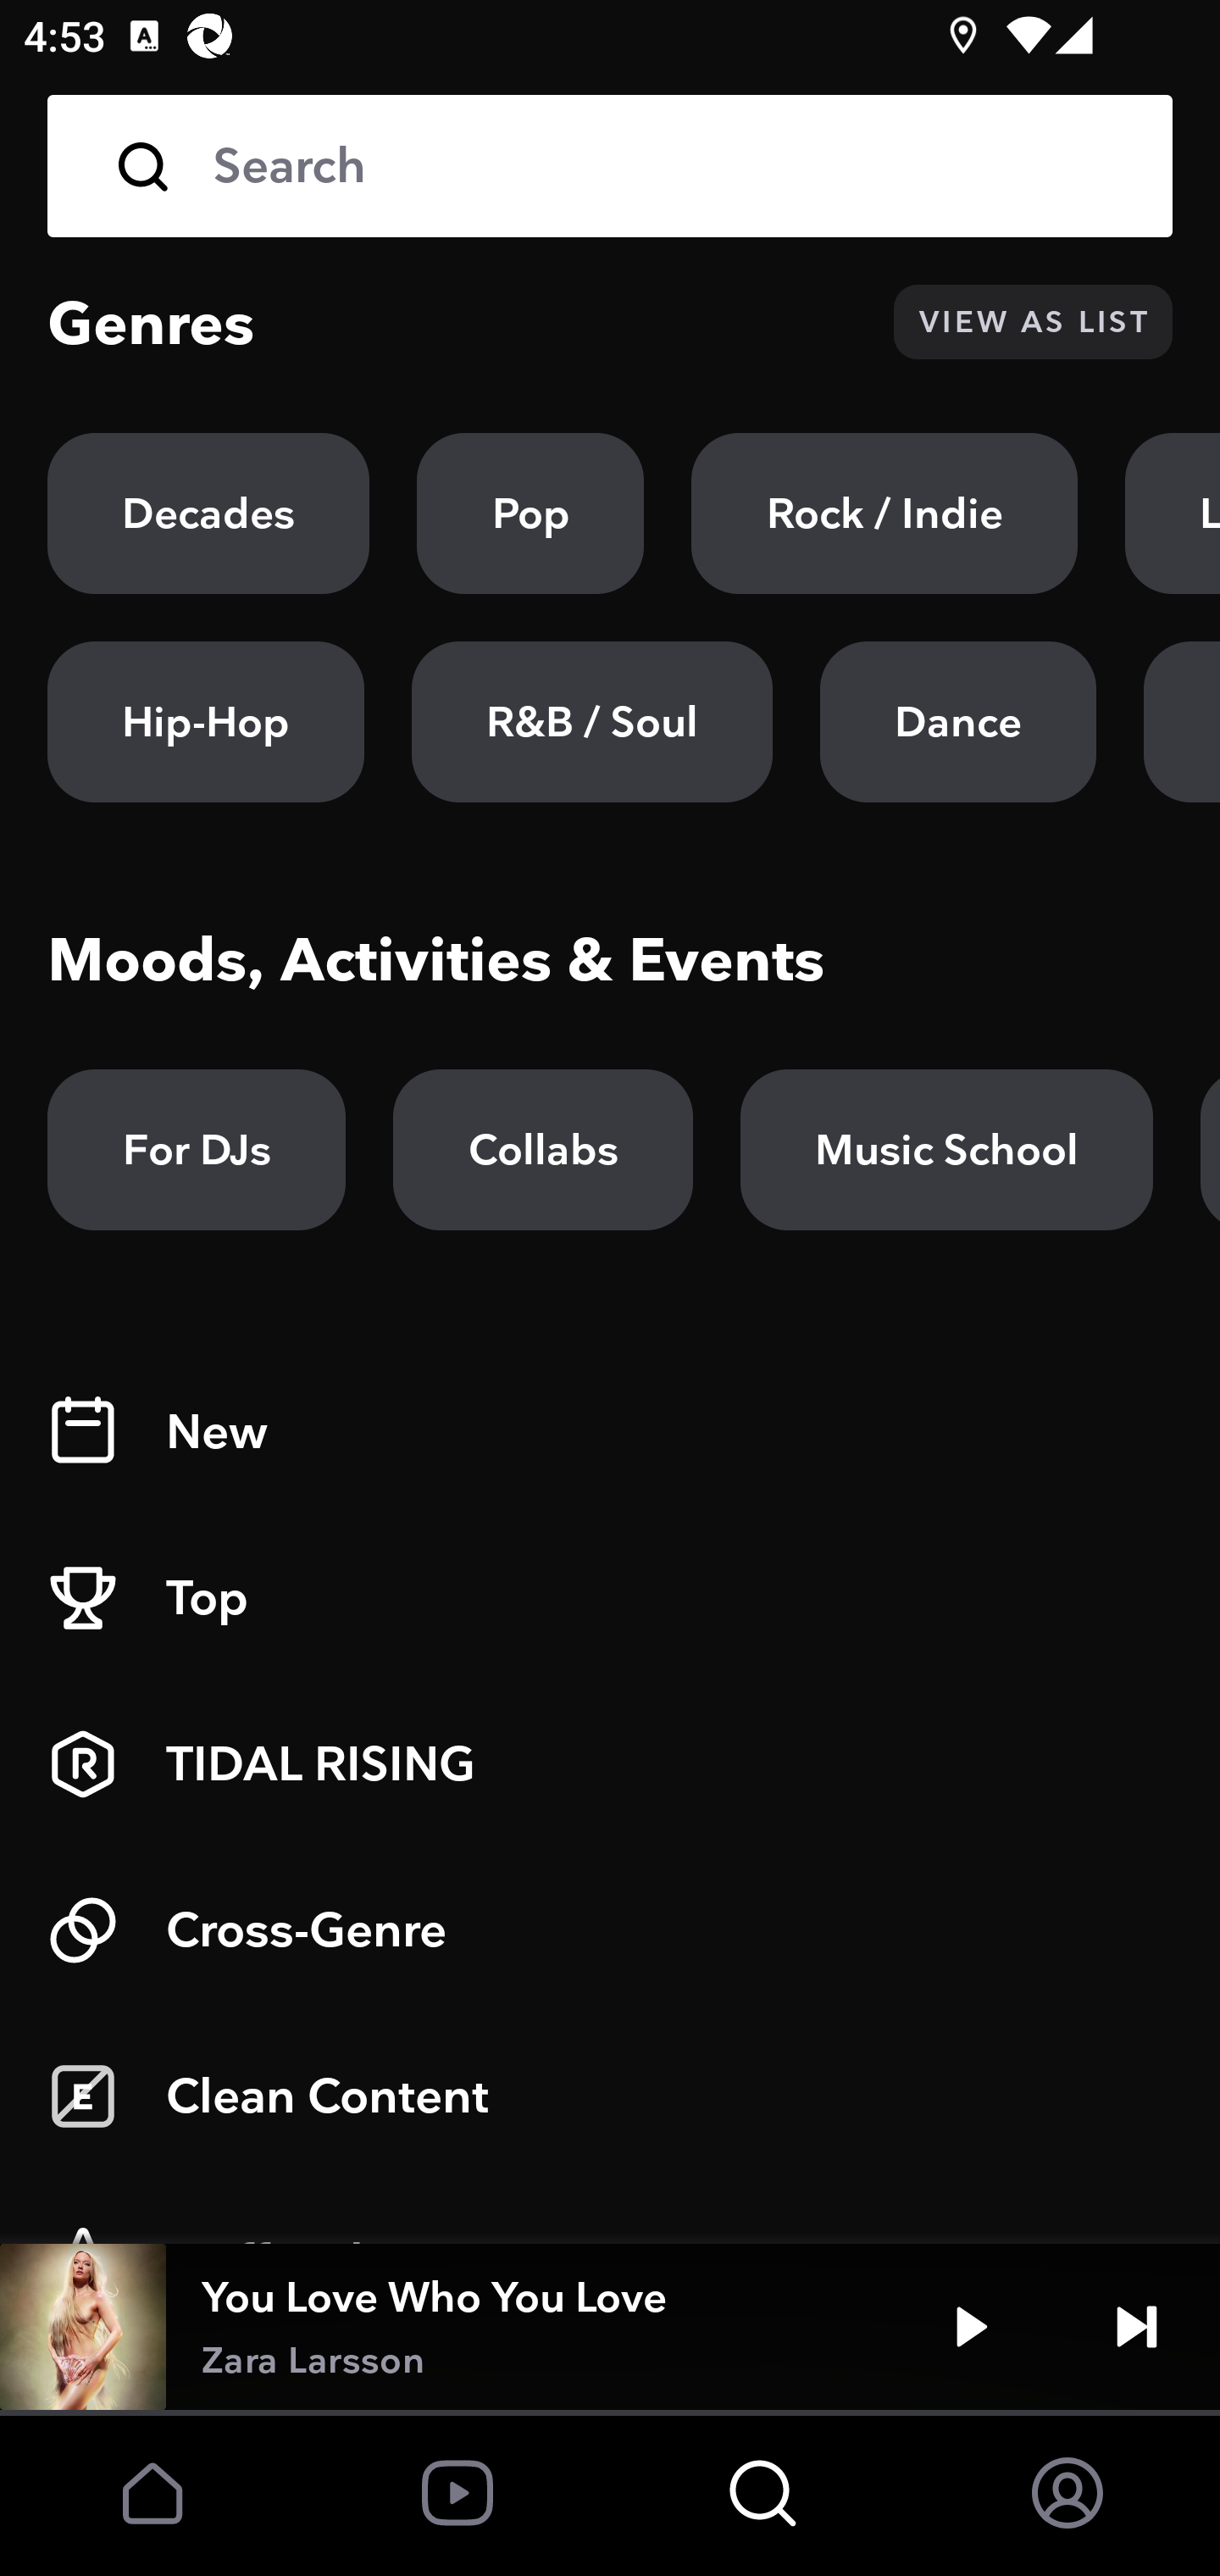 Image resolution: width=1220 pixels, height=2576 pixels. I want to click on Search, so click(610, 166).